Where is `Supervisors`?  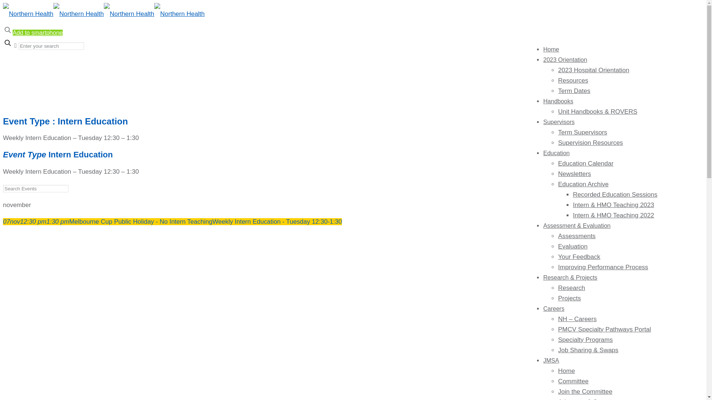
Supervisors is located at coordinates (559, 122).